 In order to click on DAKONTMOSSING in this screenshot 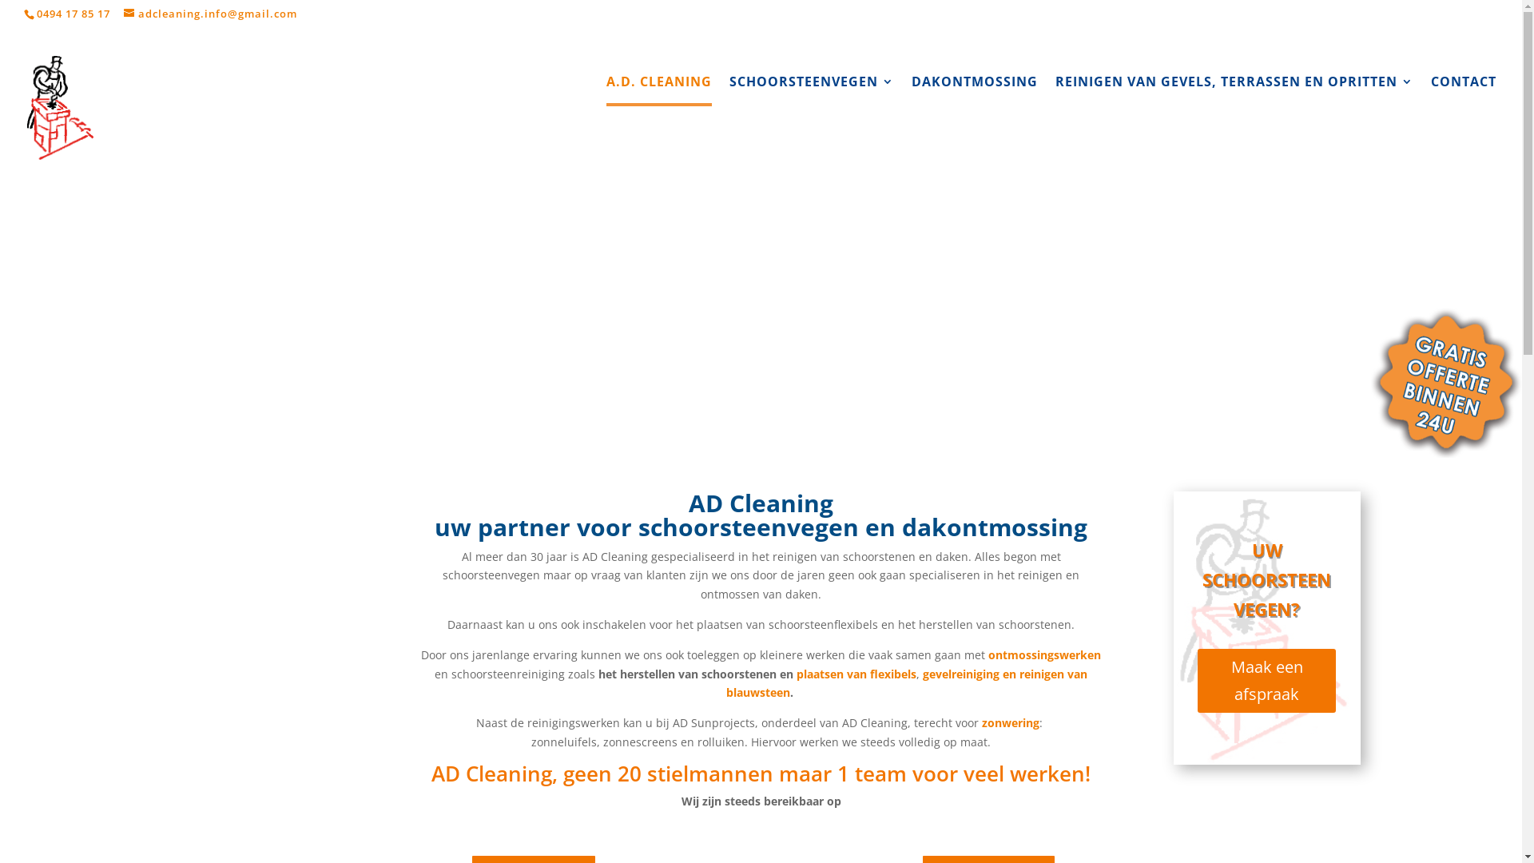, I will do `click(975, 107)`.